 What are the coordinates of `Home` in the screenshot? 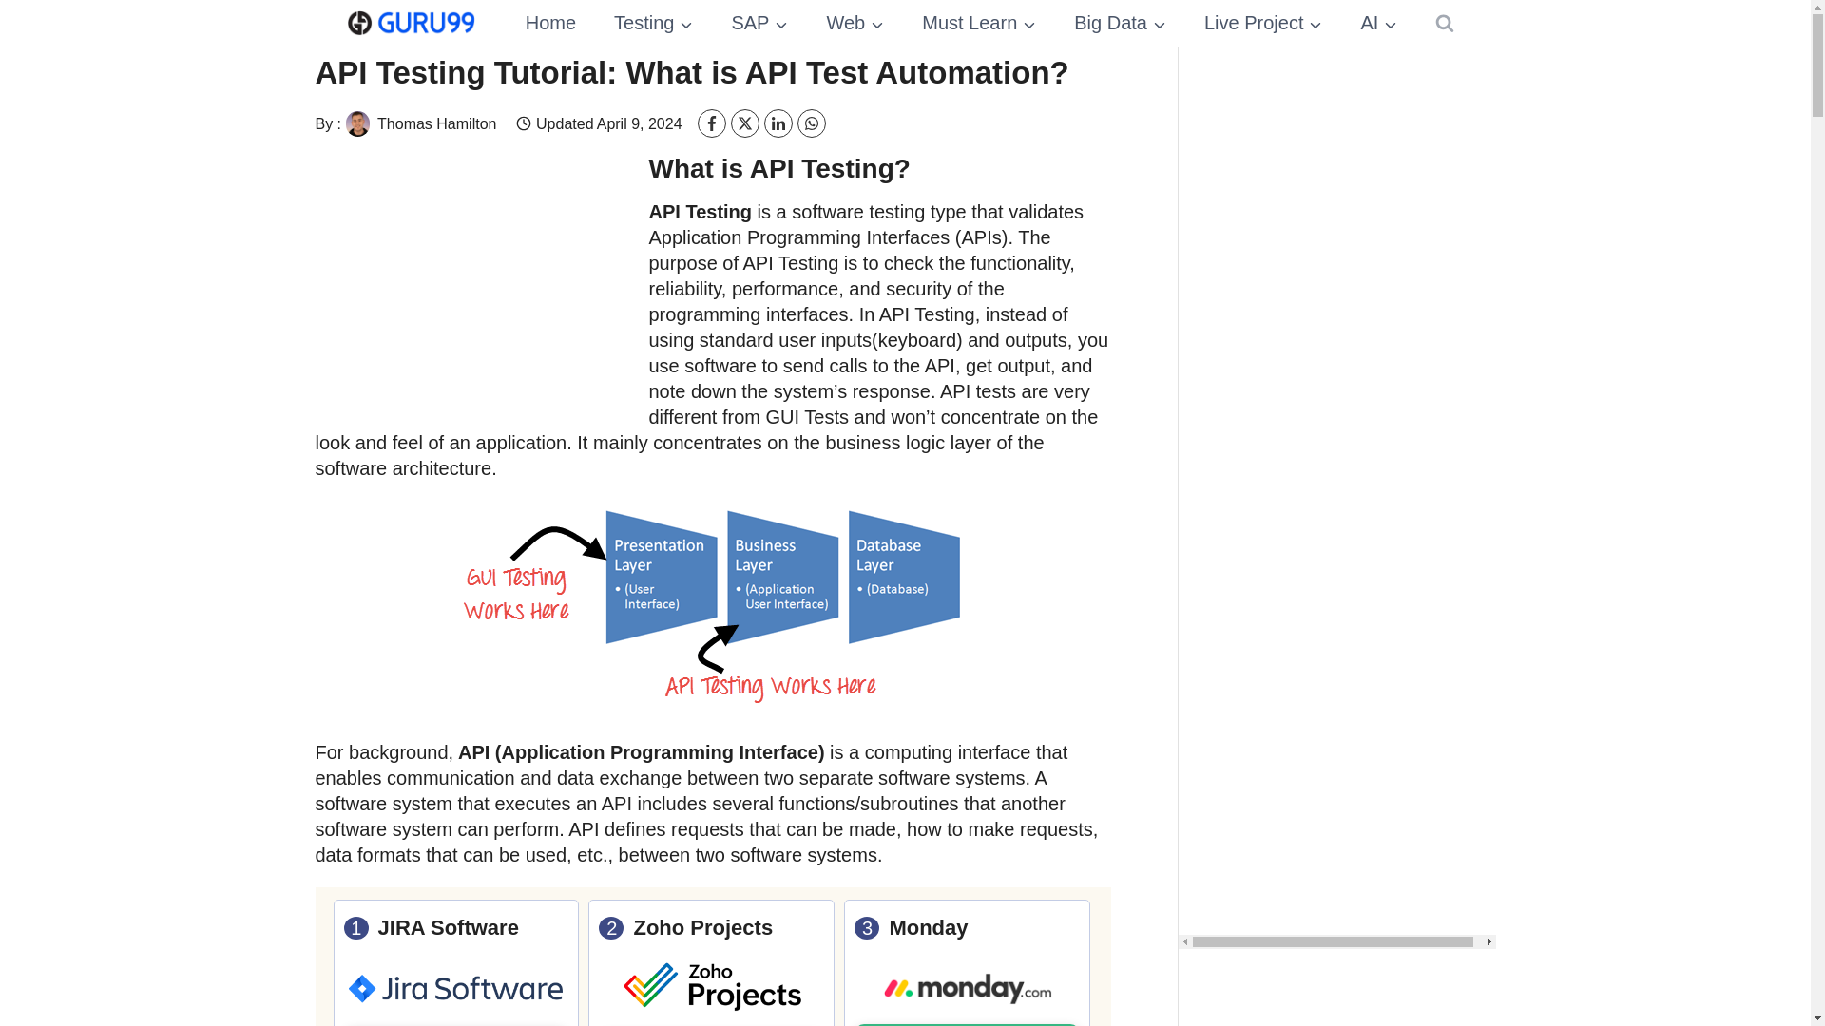 It's located at (550, 23).